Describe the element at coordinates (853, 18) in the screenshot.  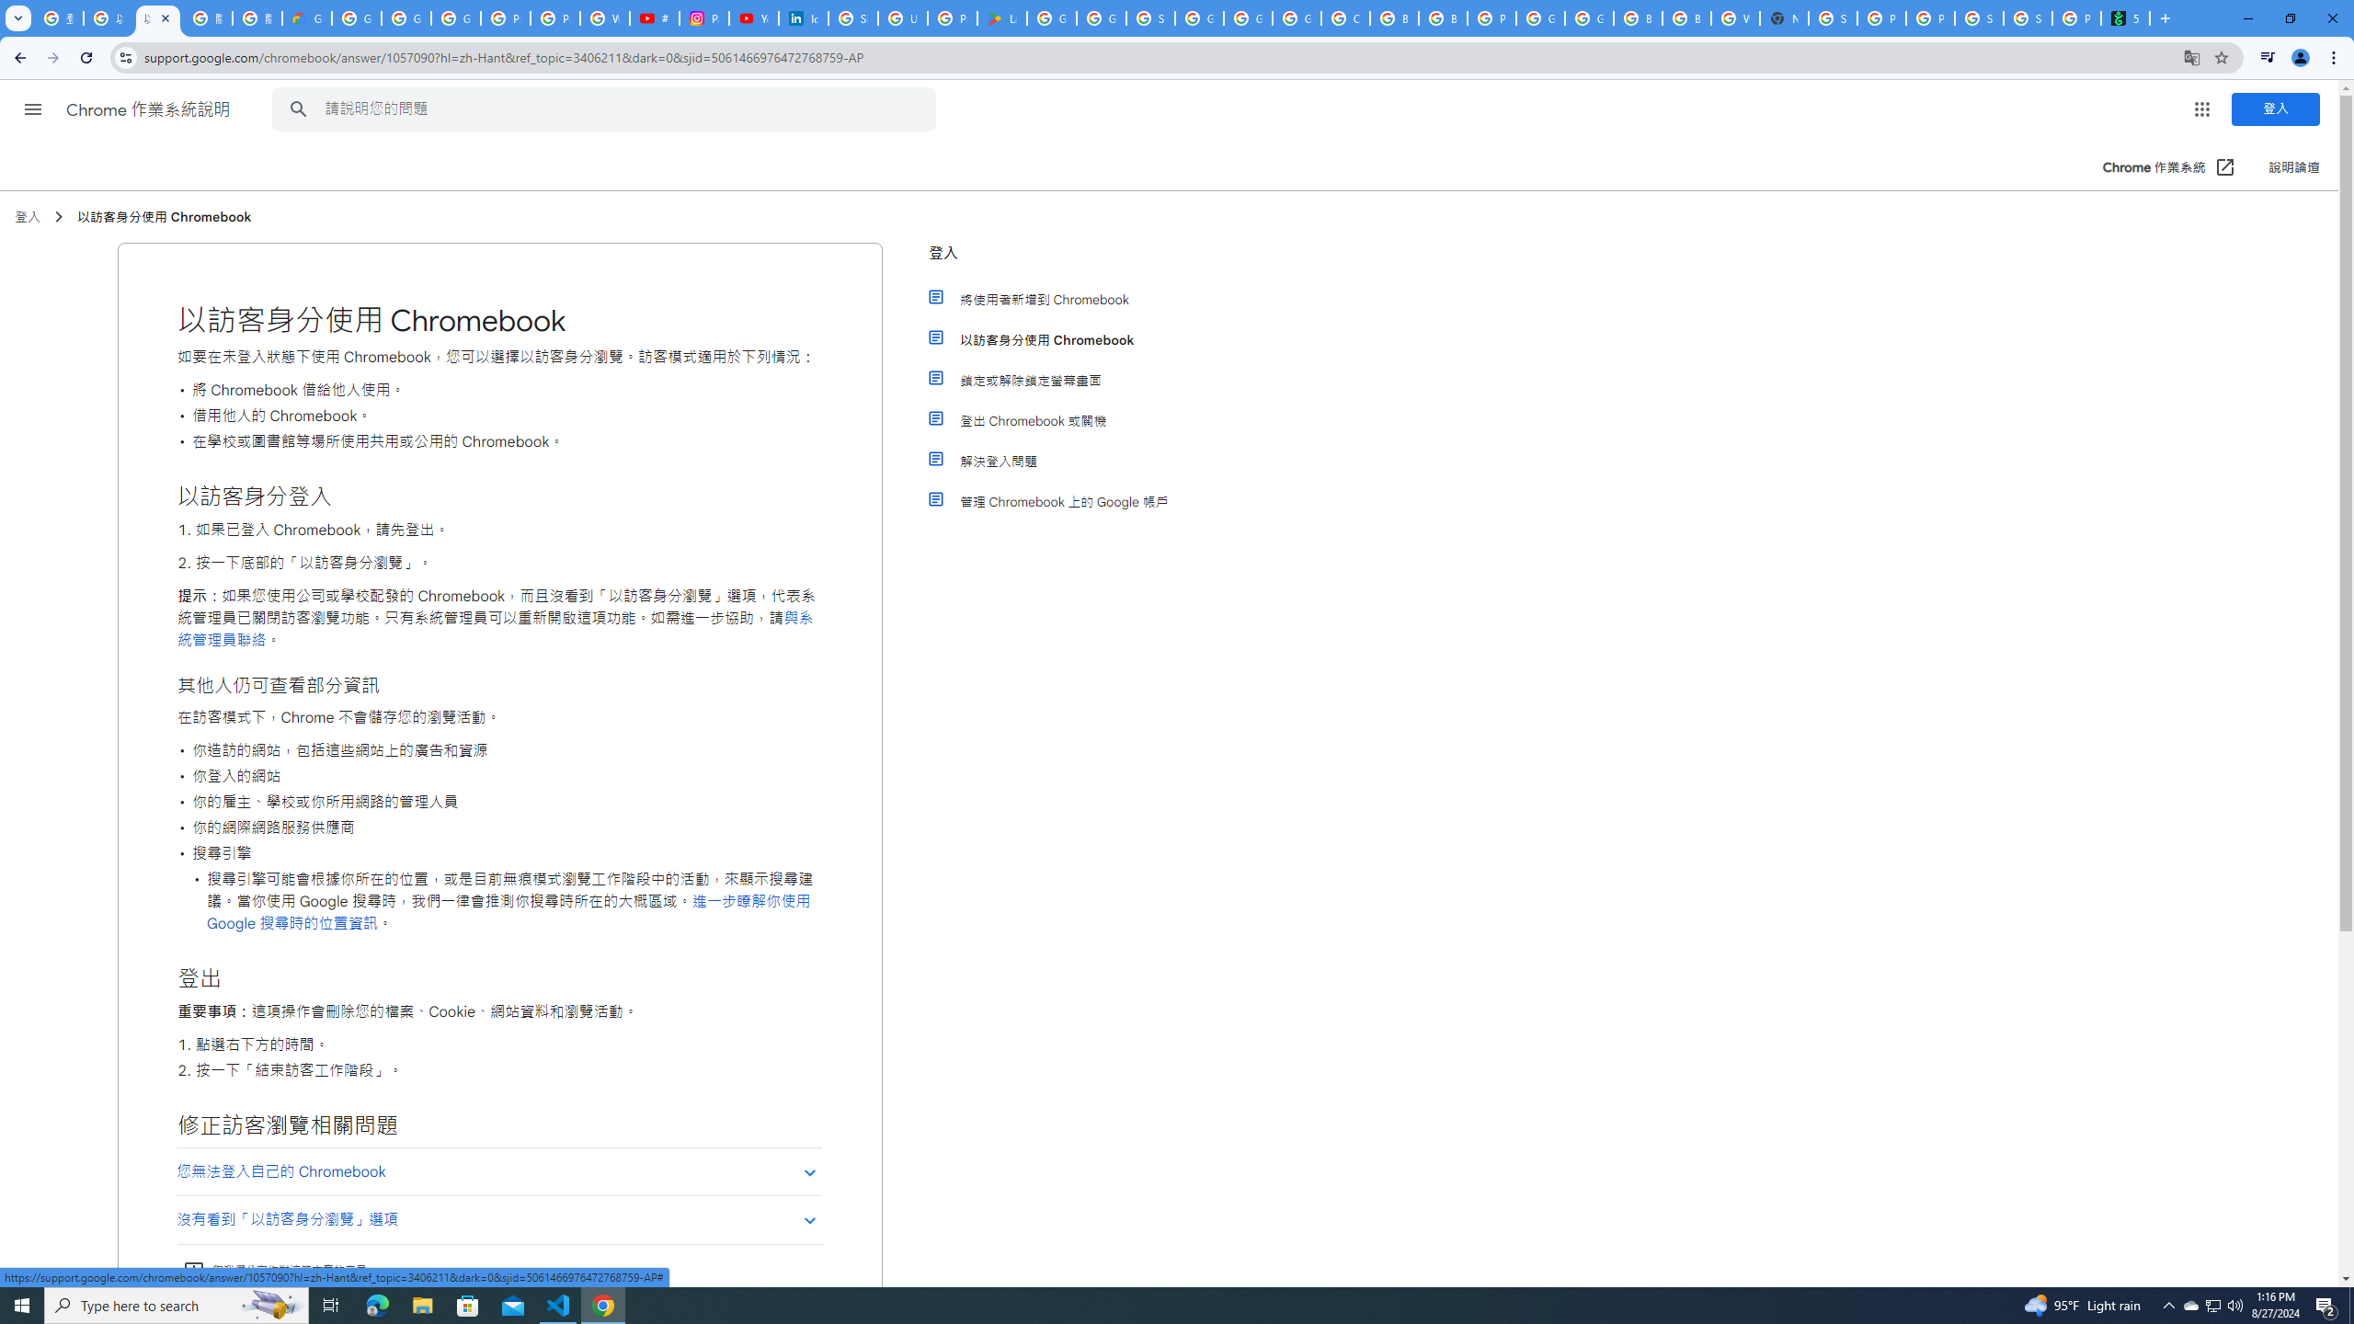
I see `Sign in - Google Accounts` at that location.